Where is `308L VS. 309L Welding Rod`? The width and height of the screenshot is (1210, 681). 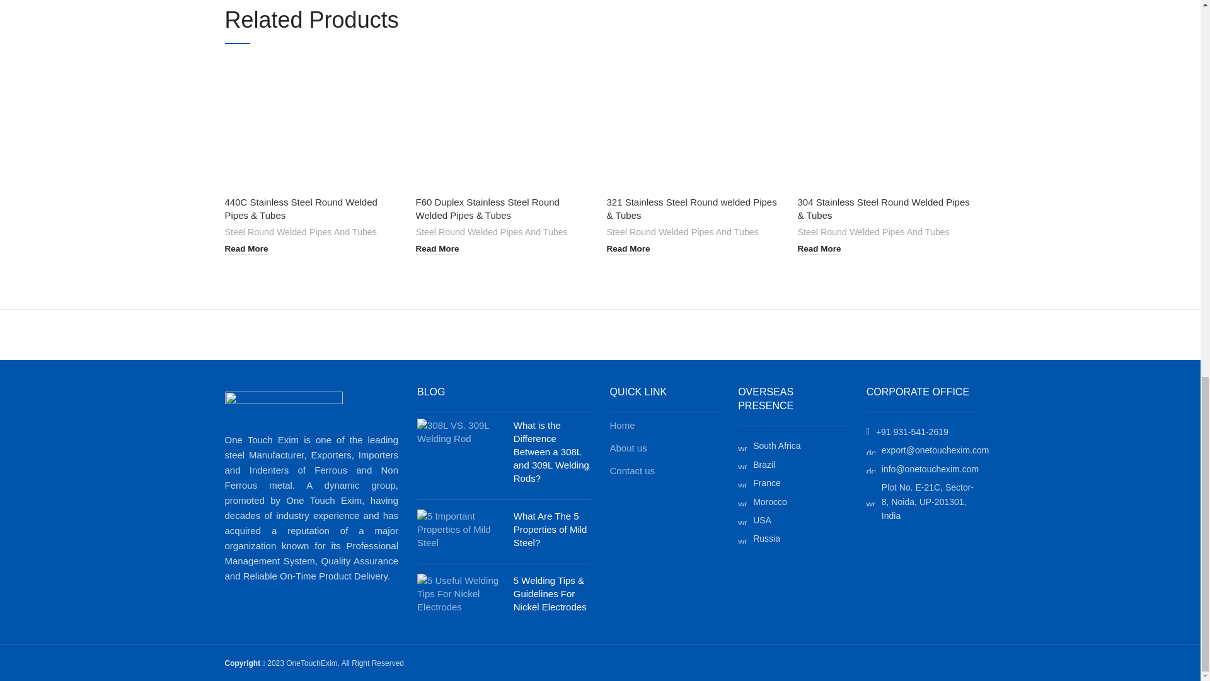
308L VS. 309L Welding Rod is located at coordinates (461, 432).